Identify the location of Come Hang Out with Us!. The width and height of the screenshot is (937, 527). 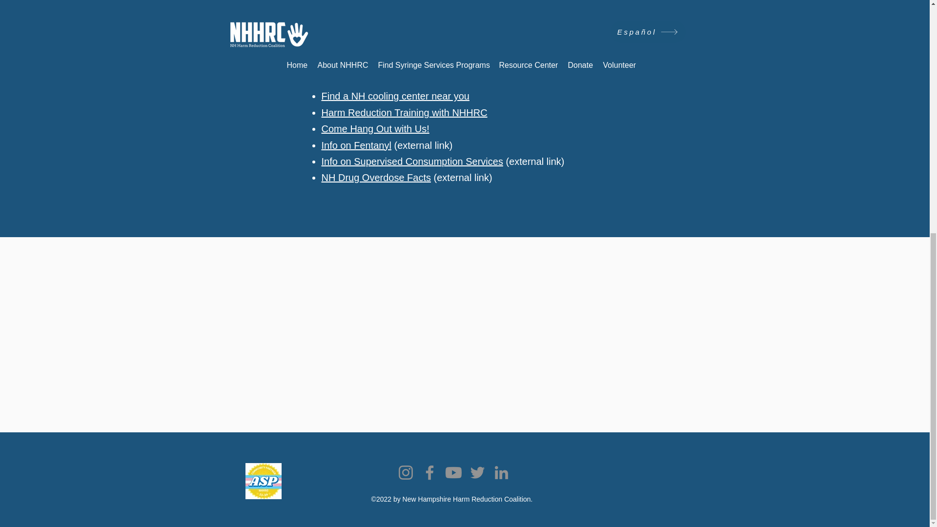
(375, 129).